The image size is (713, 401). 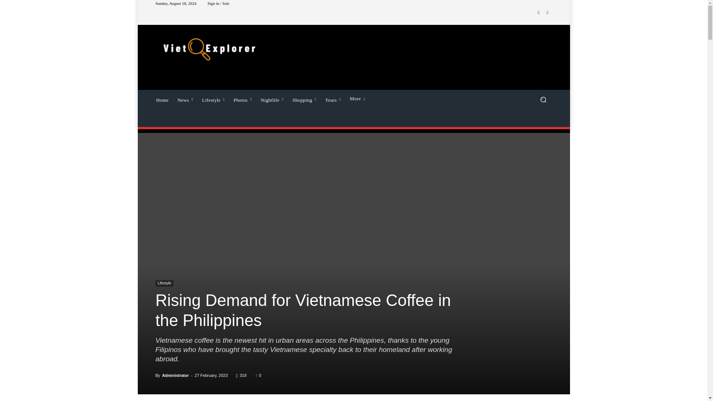 I want to click on Lifestyle, so click(x=213, y=99).